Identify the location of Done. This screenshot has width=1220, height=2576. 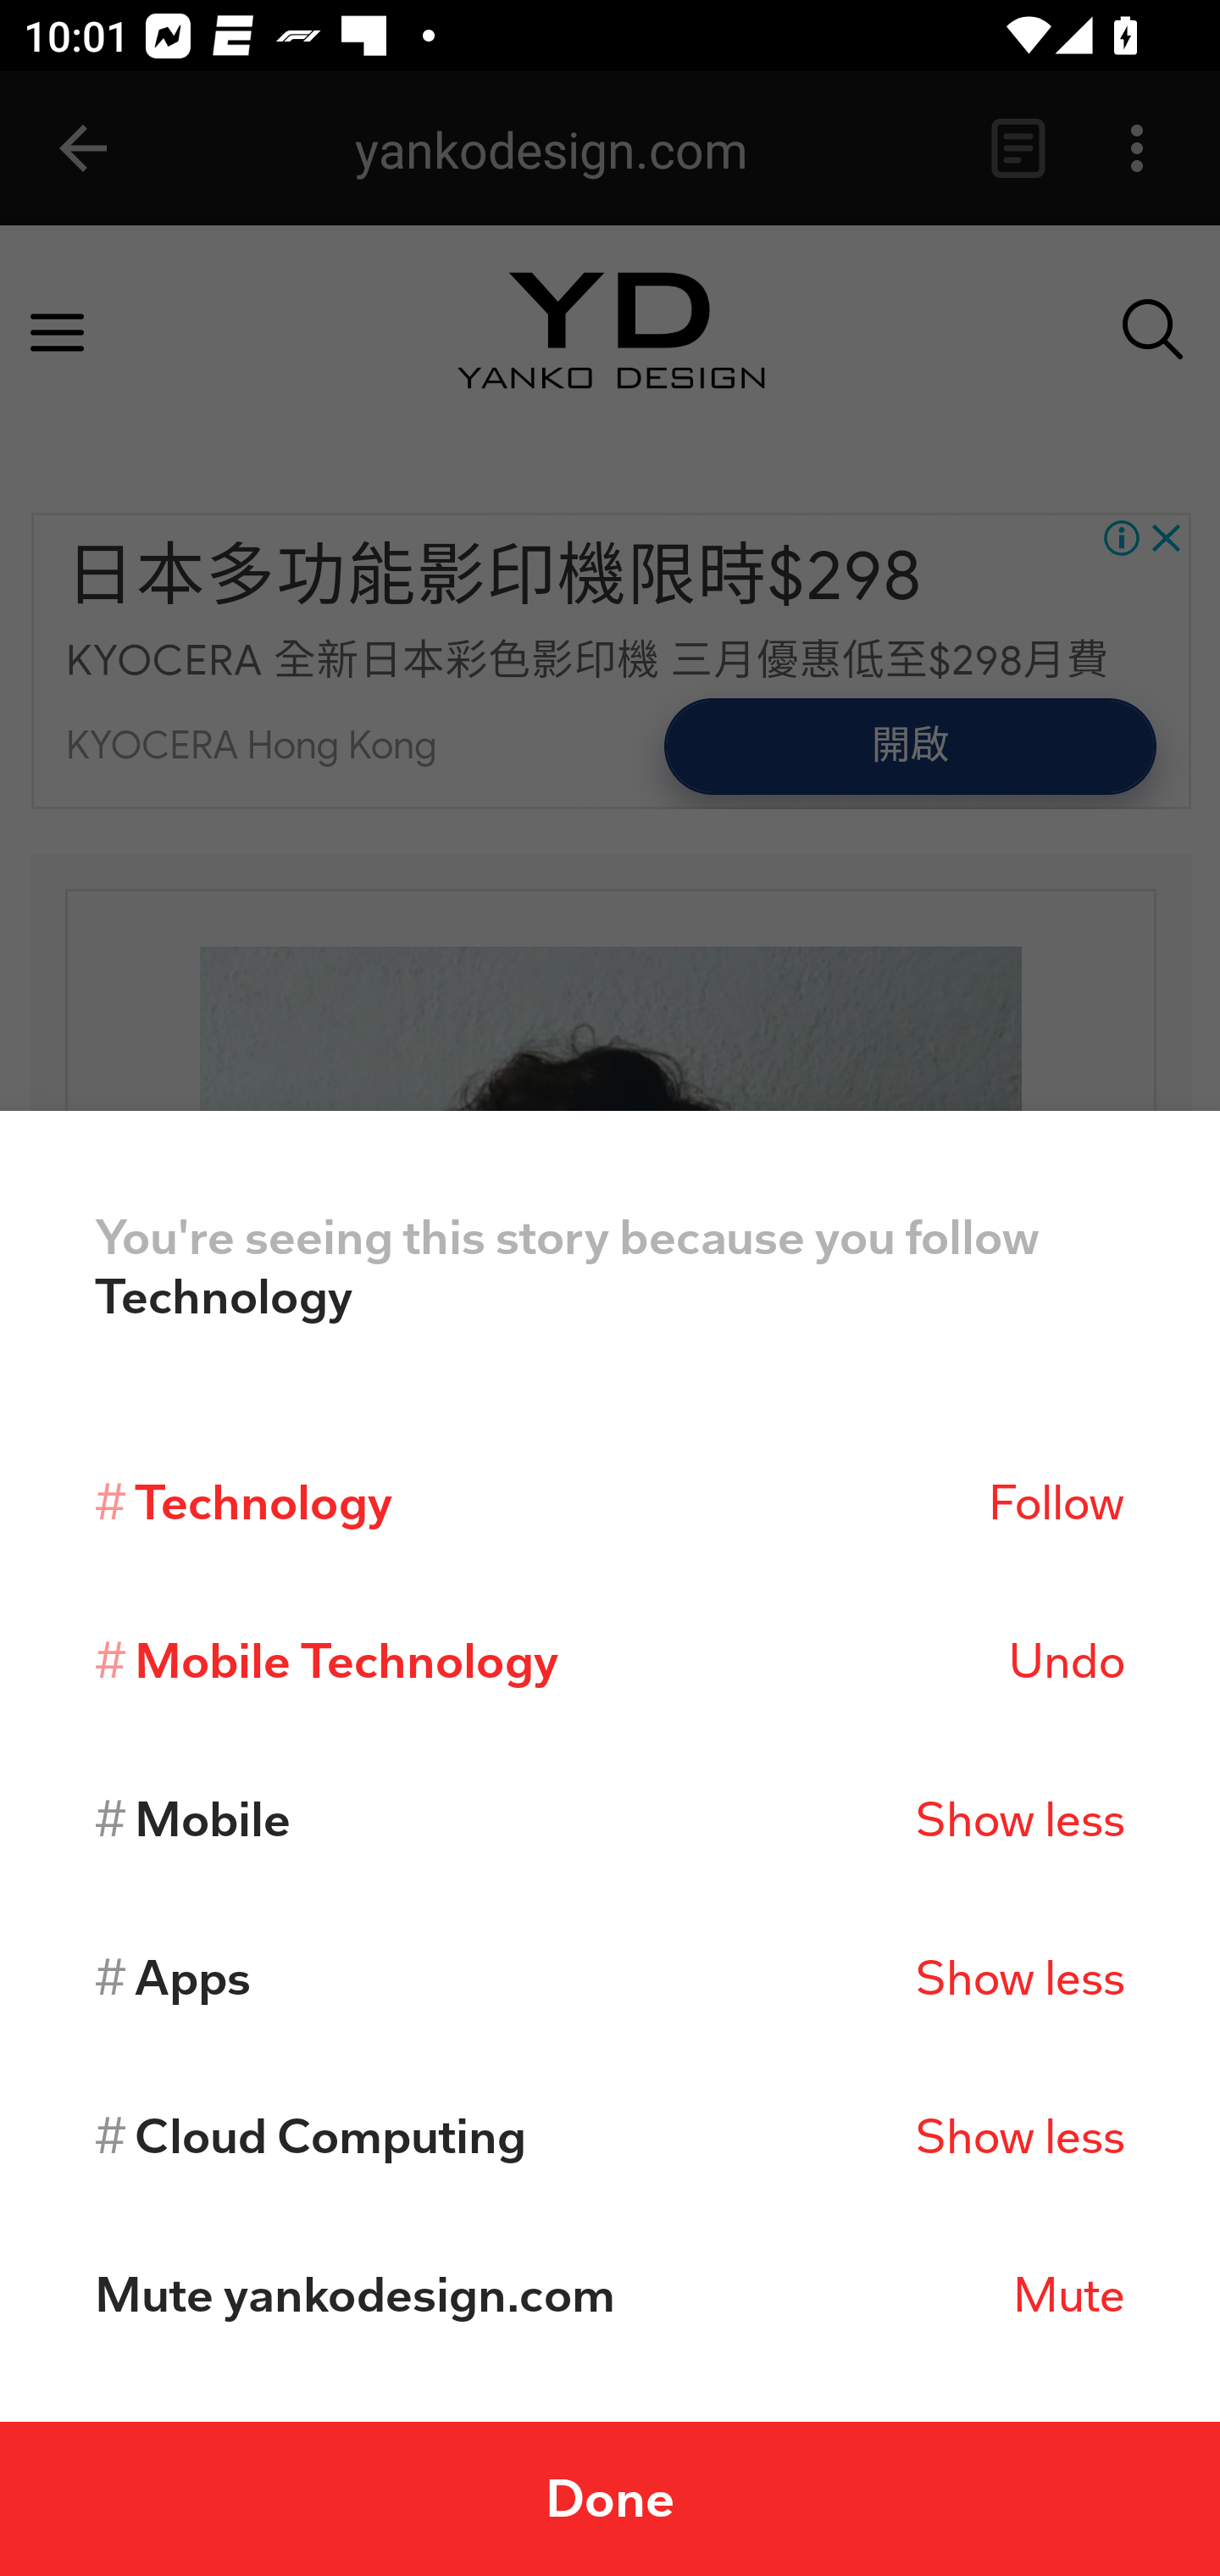
(610, 2498).